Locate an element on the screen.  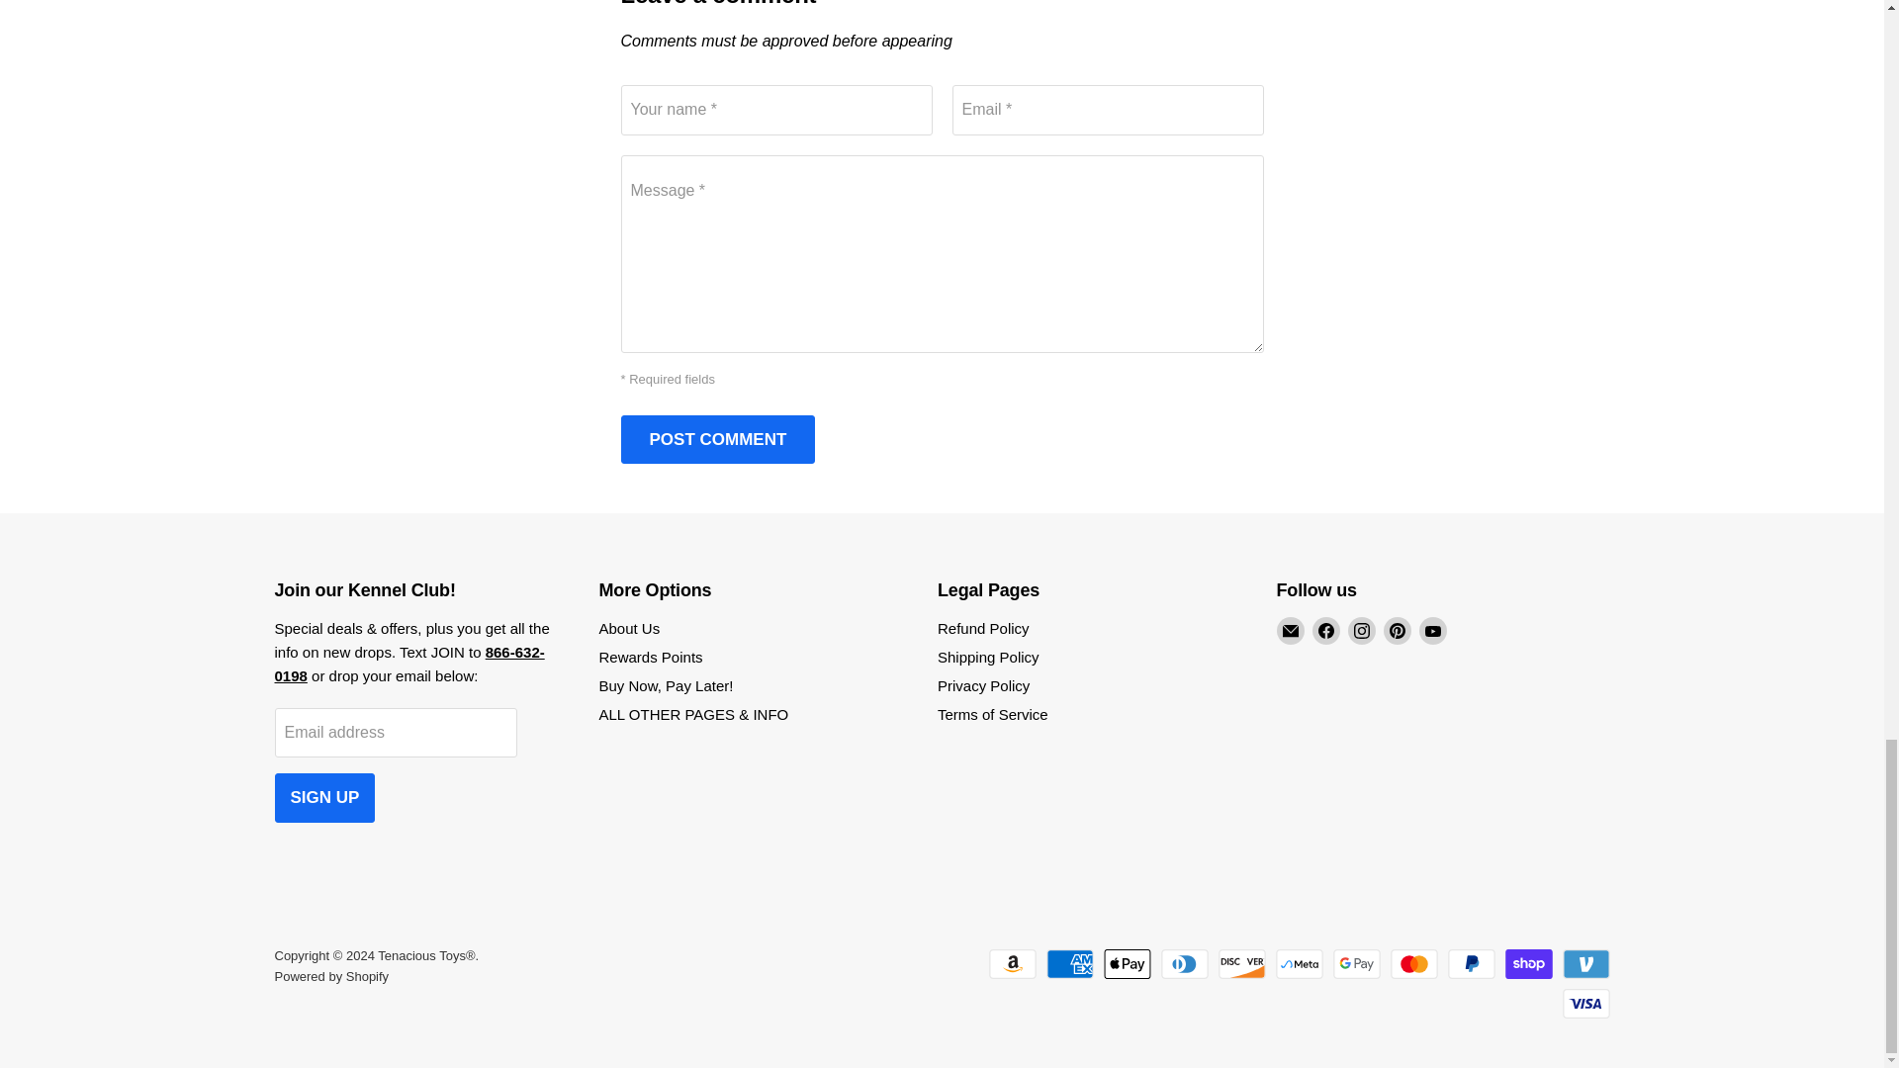
Pinterest is located at coordinates (1397, 631).